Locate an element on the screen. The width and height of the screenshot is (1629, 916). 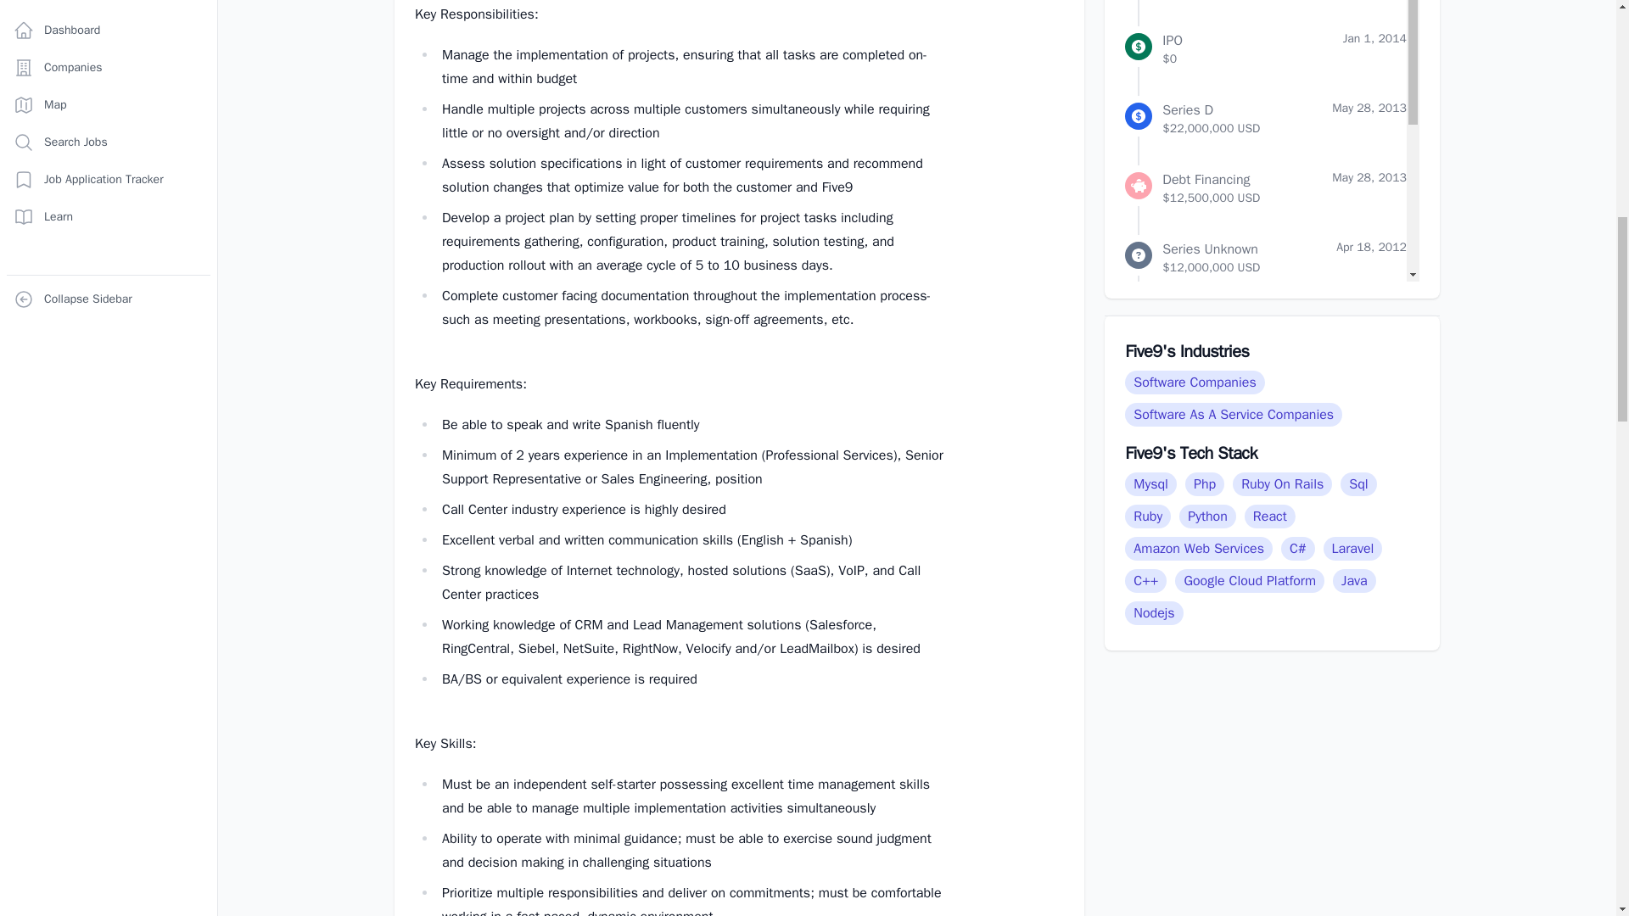
Software Companies is located at coordinates (1198, 382).